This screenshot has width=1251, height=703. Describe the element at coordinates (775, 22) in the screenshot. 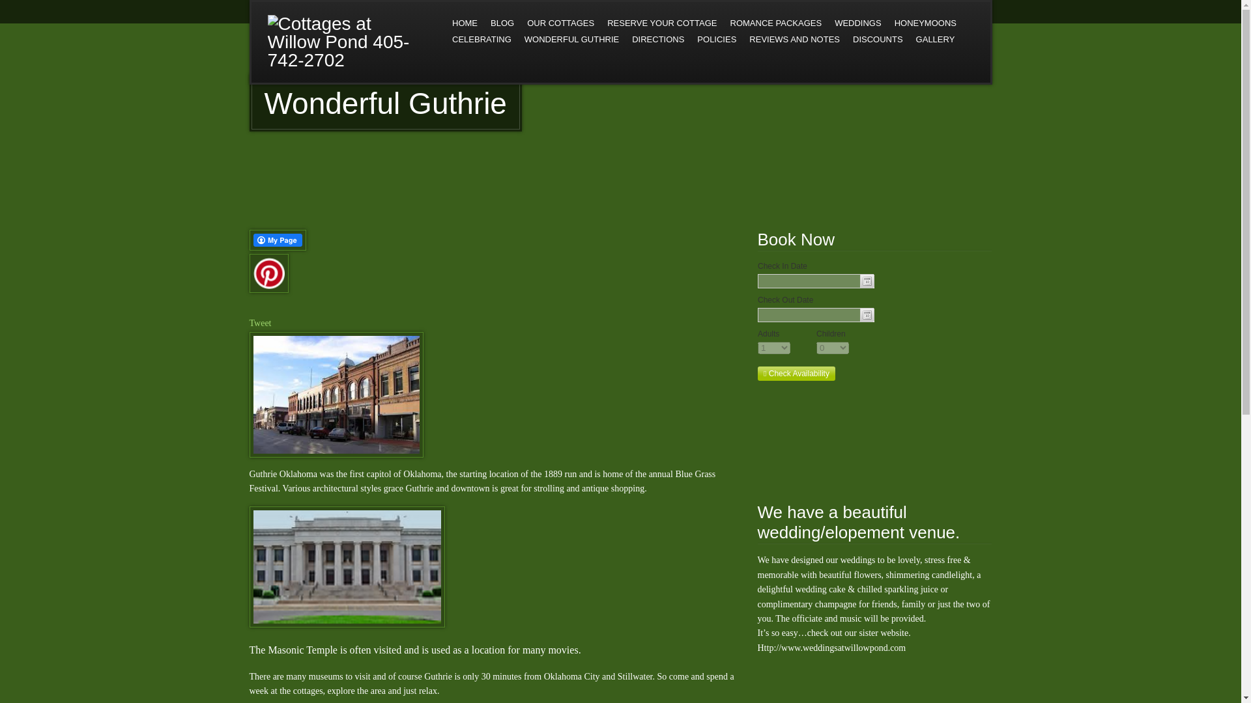

I see `ROMANCE PACKAGES` at that location.